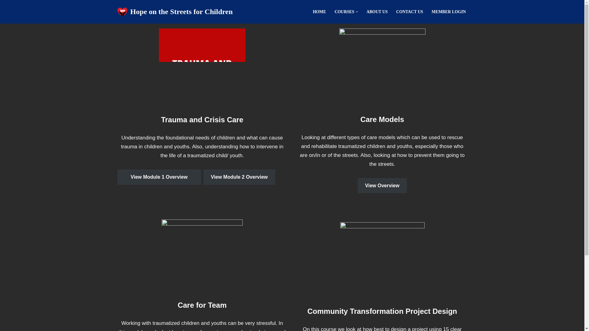 The height and width of the screenshot is (331, 589). Describe the element at coordinates (377, 12) in the screenshot. I see `ABOUT US` at that location.